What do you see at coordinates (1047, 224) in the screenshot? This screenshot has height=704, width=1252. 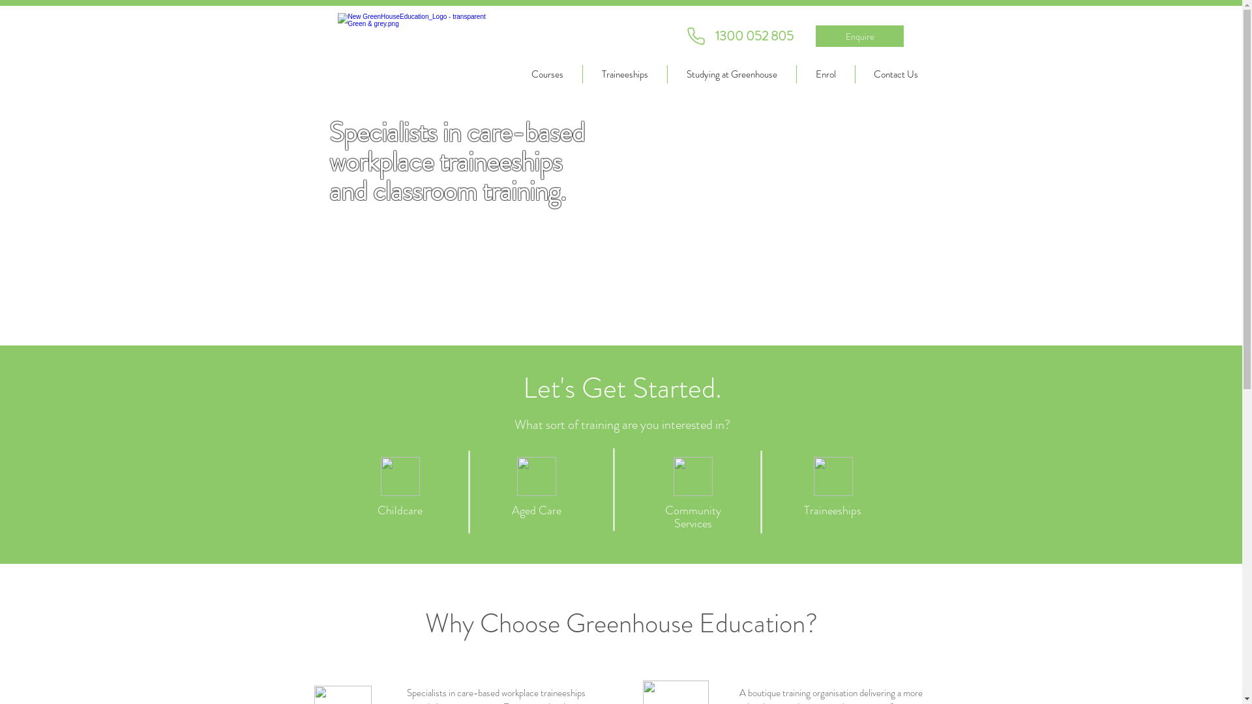 I see `TWIPLA (Visitor Analytics)` at bounding box center [1047, 224].